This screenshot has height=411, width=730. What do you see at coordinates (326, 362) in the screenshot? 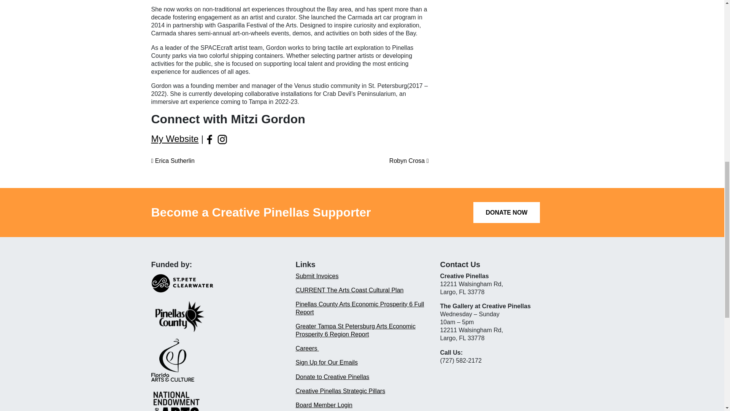
I see `Sign Up for Our Emails` at bounding box center [326, 362].